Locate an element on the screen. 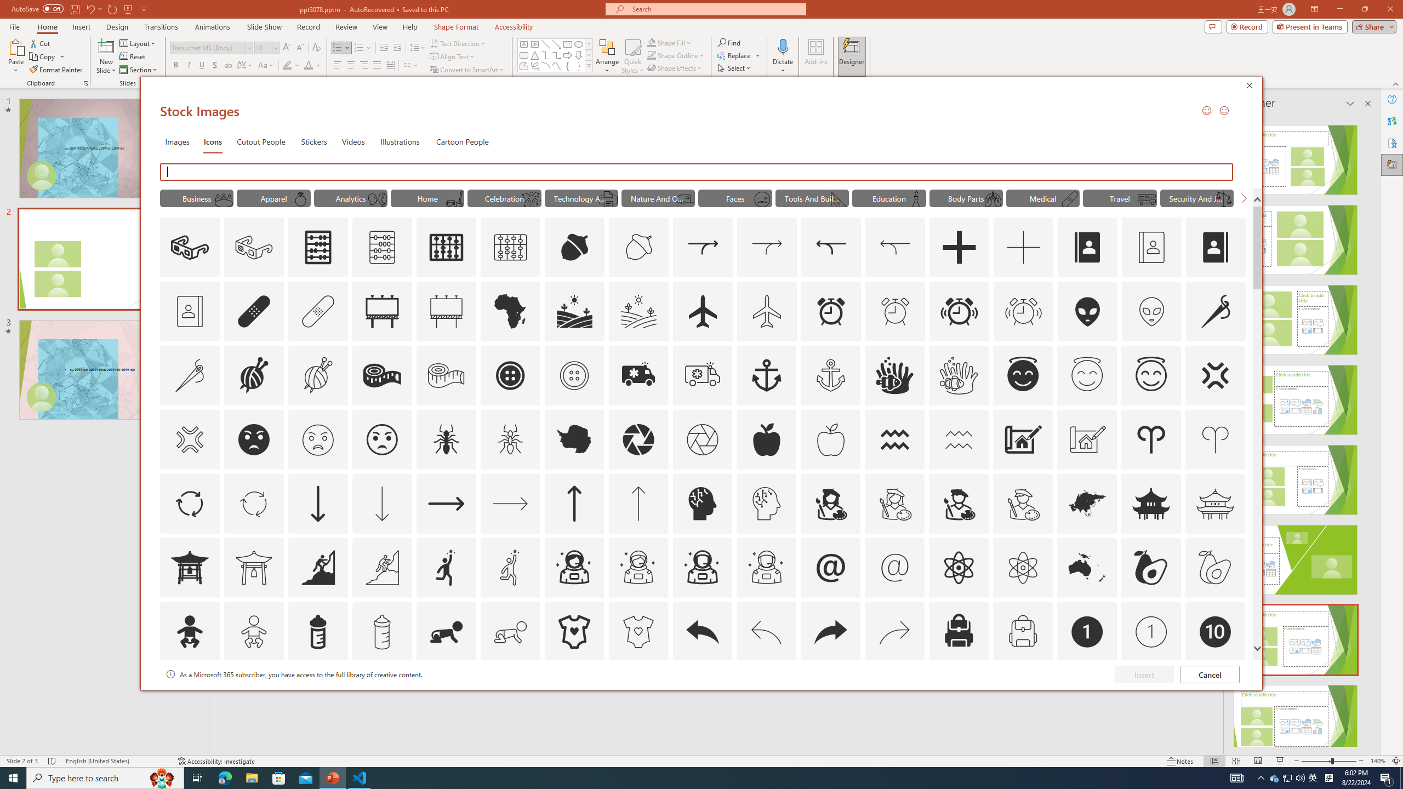 Image resolution: width=1403 pixels, height=789 pixels. Shape Format is located at coordinates (457, 27).